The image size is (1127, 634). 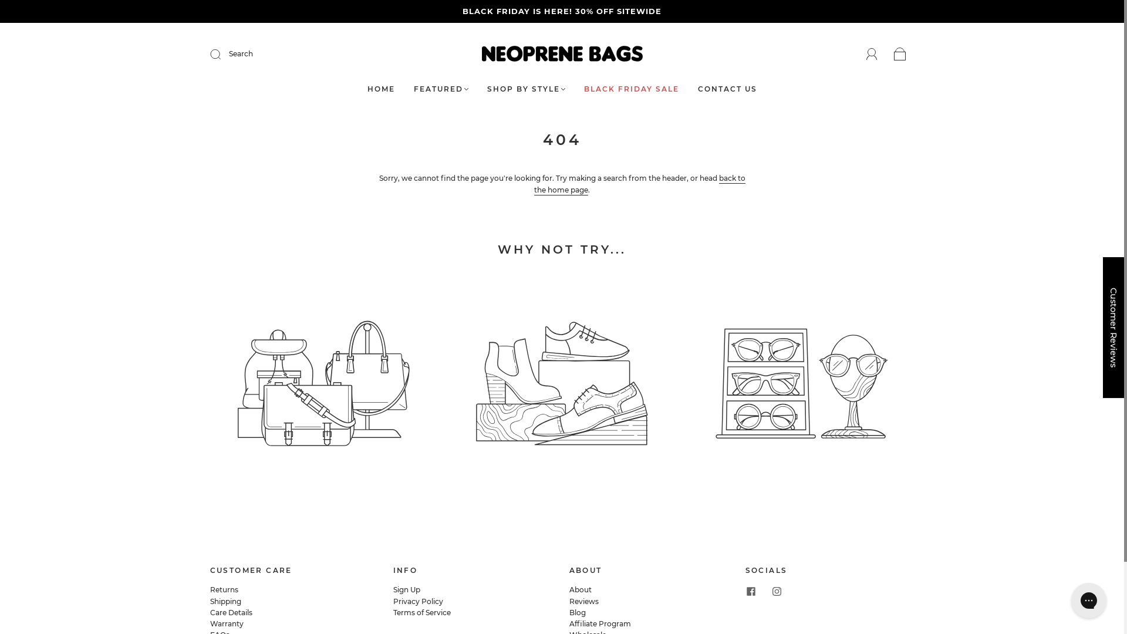 I want to click on HOME, so click(x=382, y=89).